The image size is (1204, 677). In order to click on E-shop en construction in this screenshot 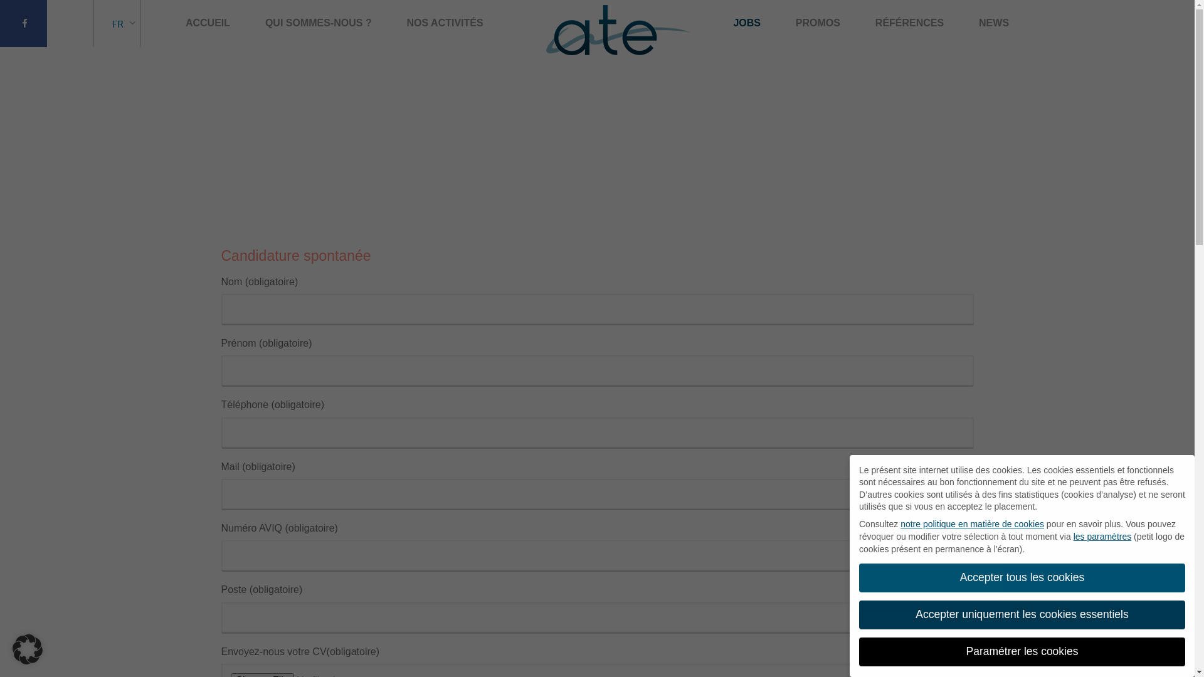, I will do `click(1082, 206)`.